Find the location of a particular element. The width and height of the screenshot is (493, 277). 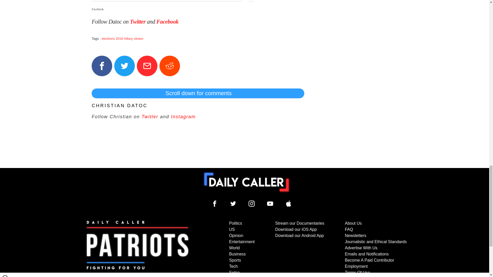

Daily Caller Instagram is located at coordinates (252, 203).